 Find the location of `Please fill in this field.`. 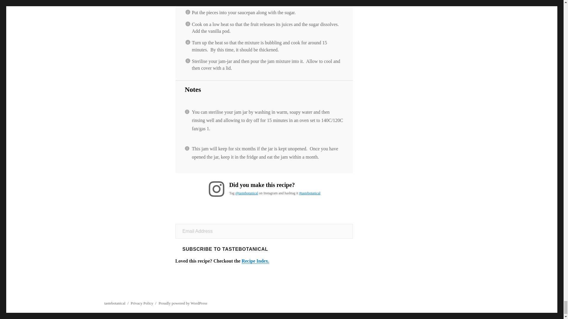

Please fill in this field. is located at coordinates (264, 231).